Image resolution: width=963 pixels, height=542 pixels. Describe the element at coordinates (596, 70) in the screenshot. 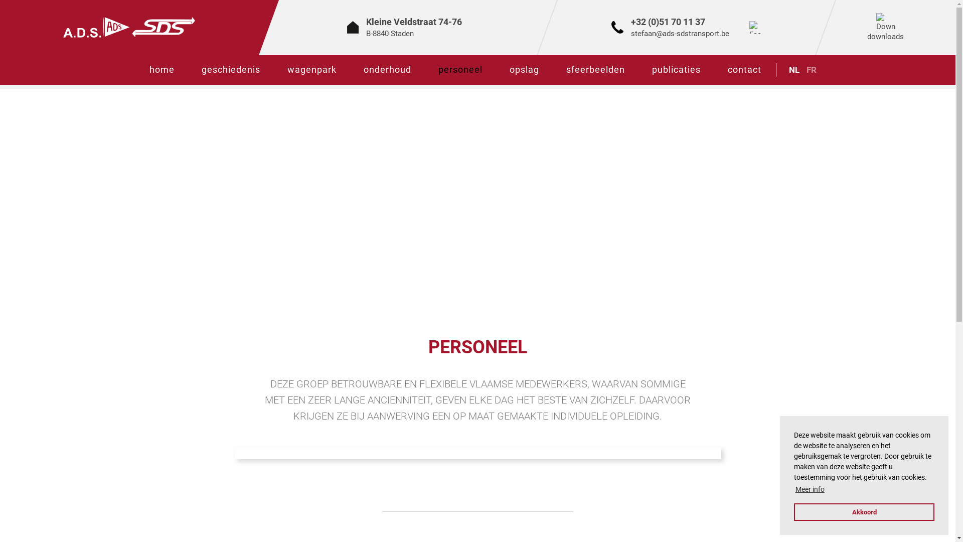

I see `sfeerbeelden` at that location.